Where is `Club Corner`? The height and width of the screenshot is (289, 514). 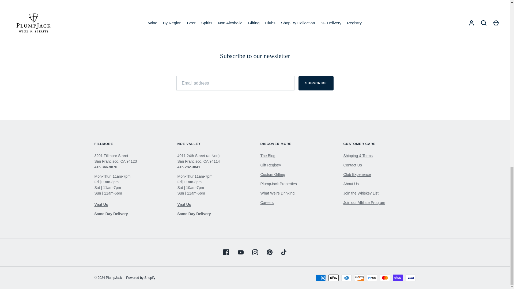 Club Corner is located at coordinates (267, 155).